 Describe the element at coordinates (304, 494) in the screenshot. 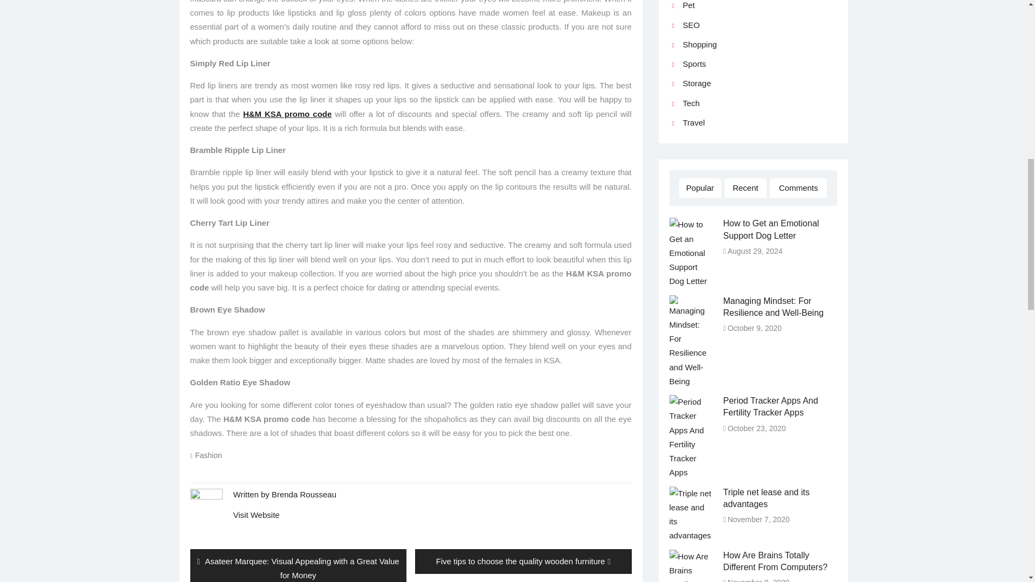

I see `Visit Website` at that location.